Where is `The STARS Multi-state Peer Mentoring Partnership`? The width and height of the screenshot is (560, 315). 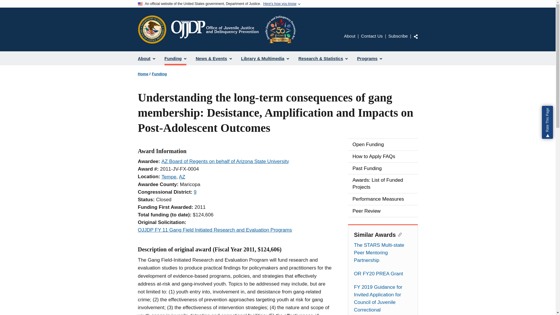 The STARS Multi-state Peer Mentoring Partnership is located at coordinates (383, 253).